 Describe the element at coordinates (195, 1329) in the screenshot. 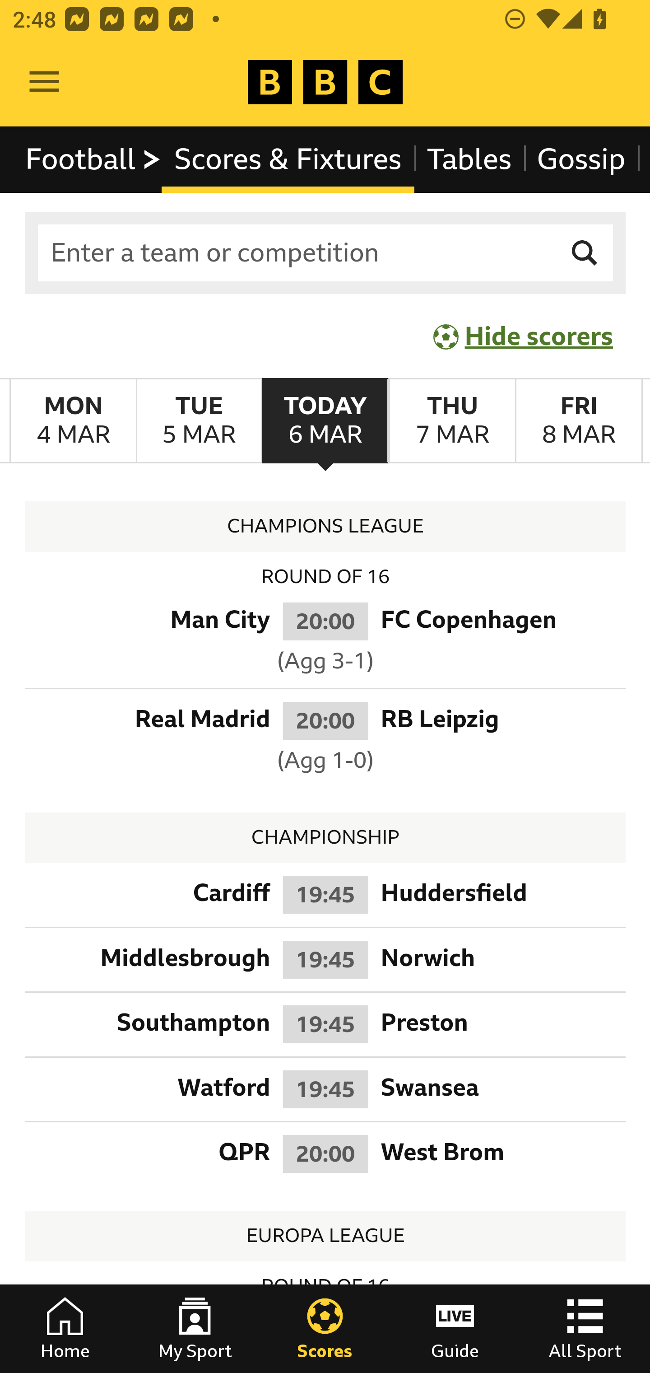

I see `My Sport` at that location.